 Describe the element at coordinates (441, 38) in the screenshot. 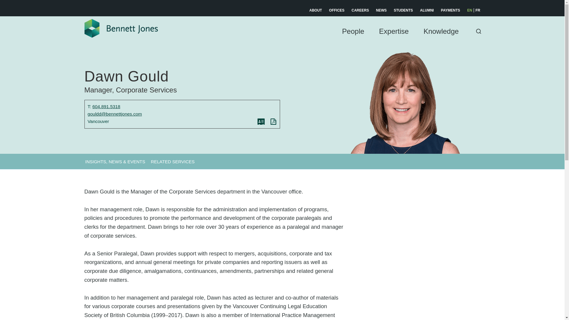

I see `Knowledge` at that location.